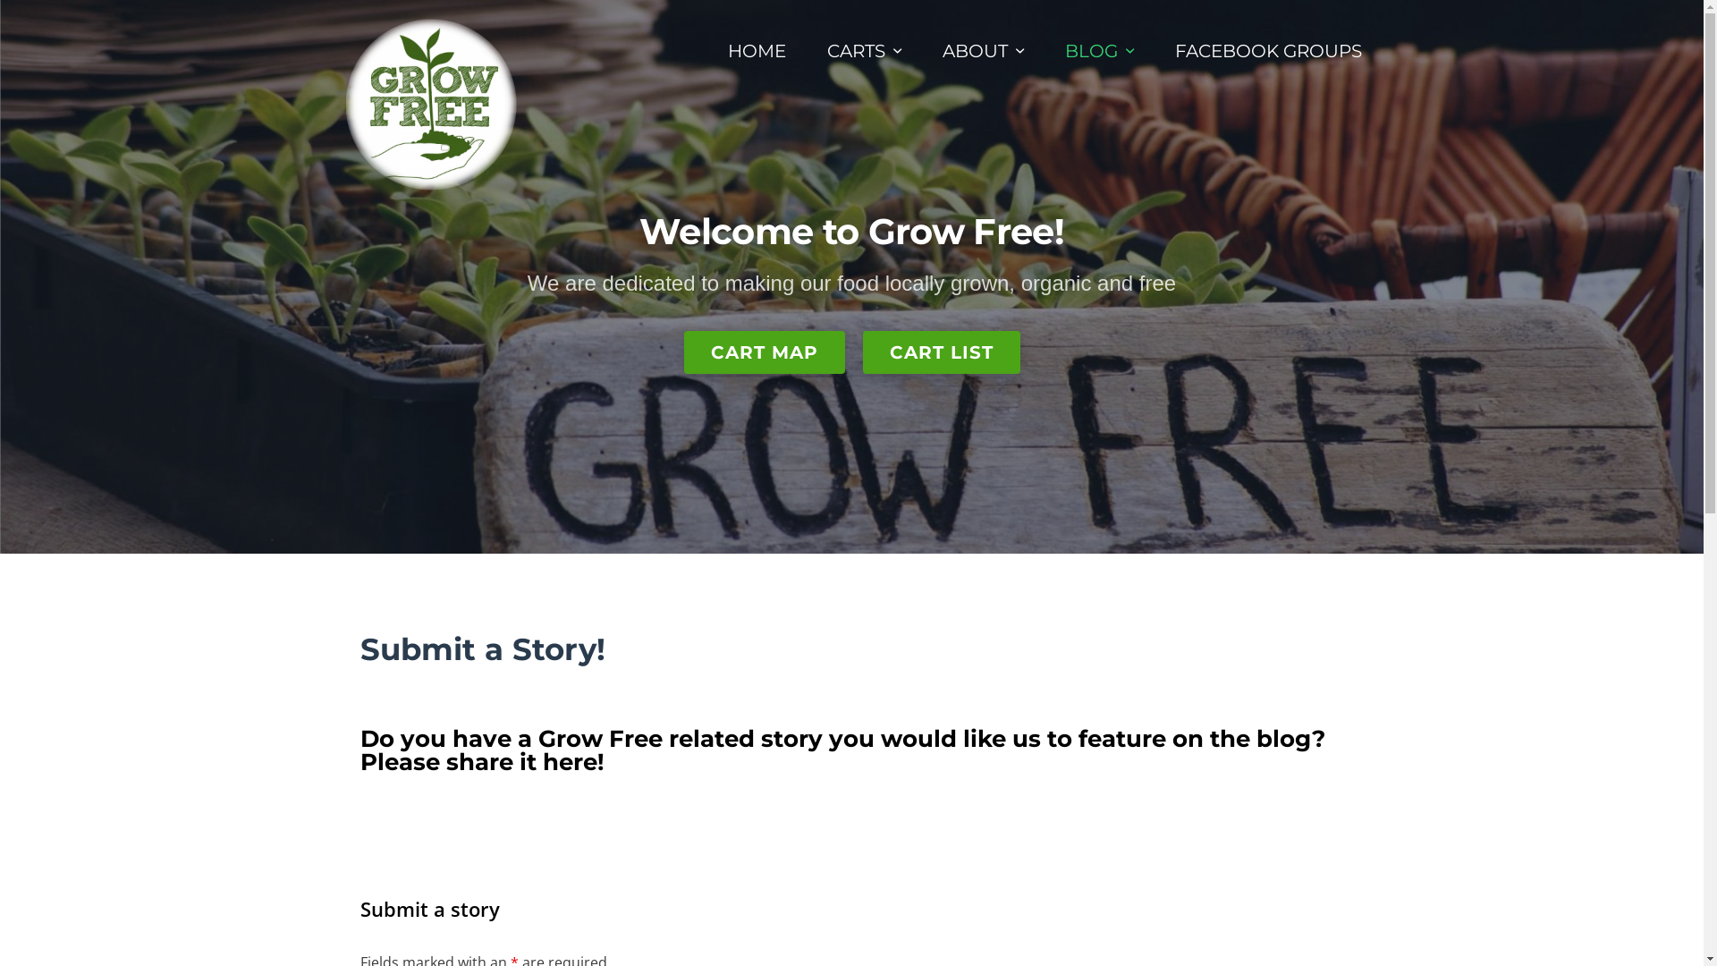 Image resolution: width=1717 pixels, height=966 pixels. I want to click on CARTS, so click(864, 51).